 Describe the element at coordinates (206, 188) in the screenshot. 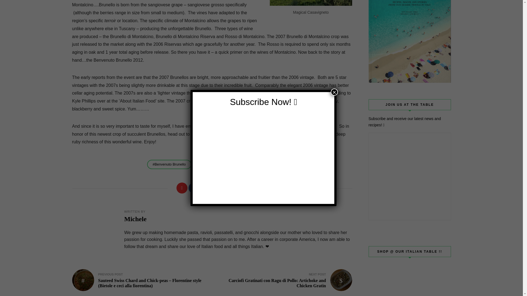

I see `Twitter` at that location.